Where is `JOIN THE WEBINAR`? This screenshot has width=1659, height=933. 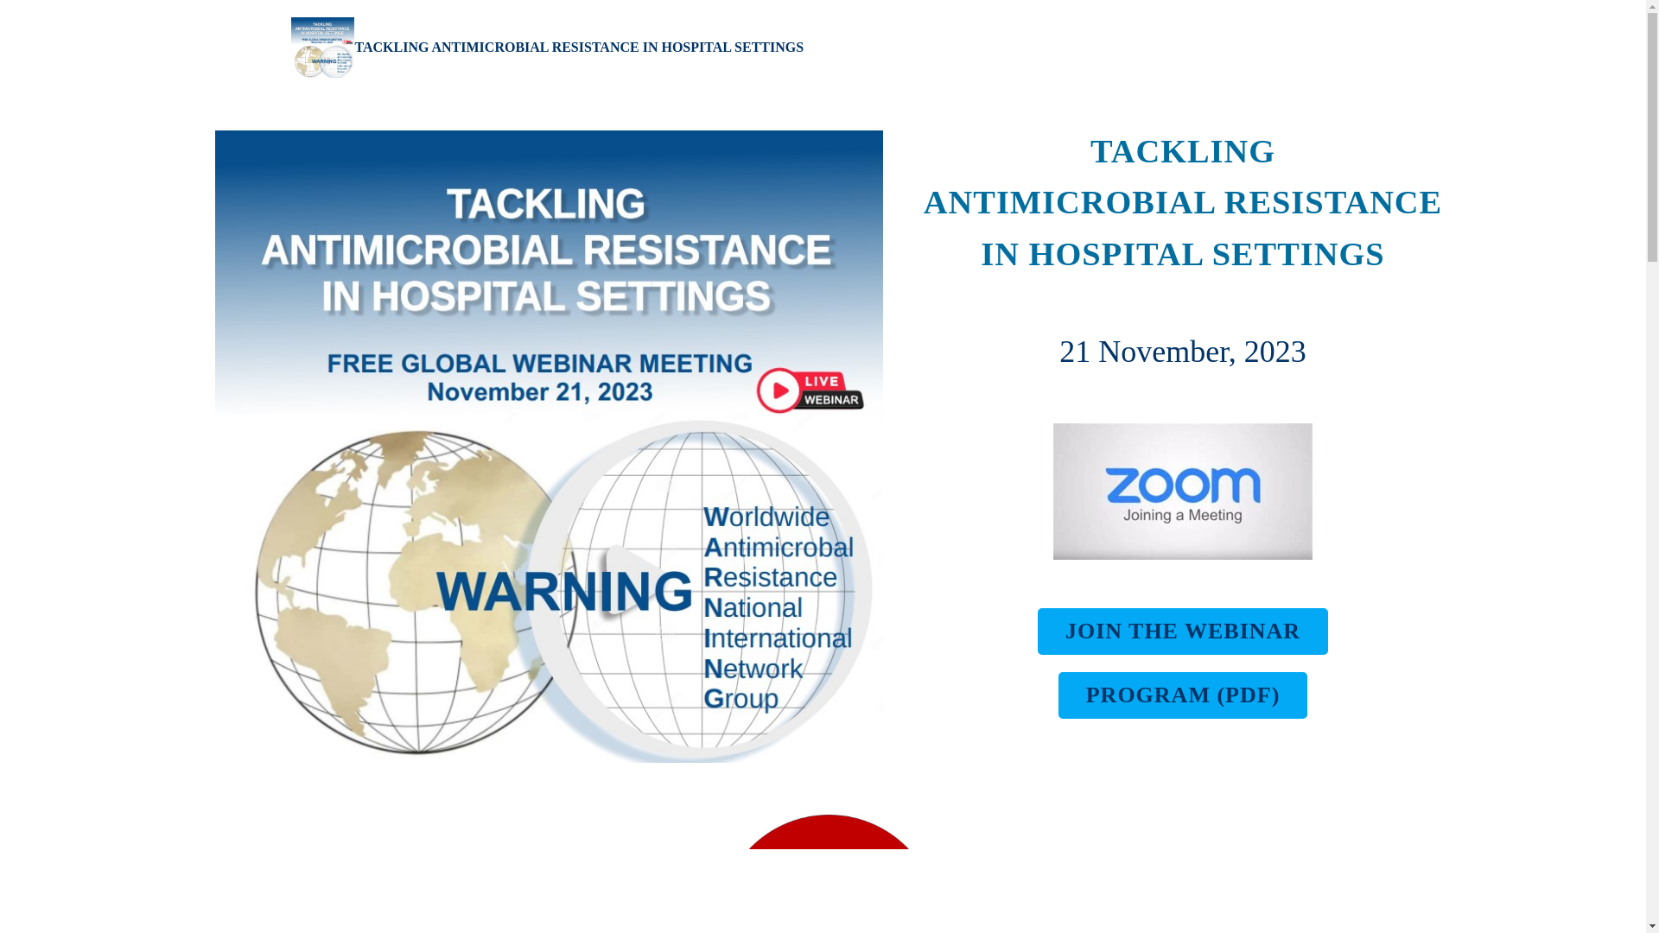
JOIN THE WEBINAR is located at coordinates (1183, 632).